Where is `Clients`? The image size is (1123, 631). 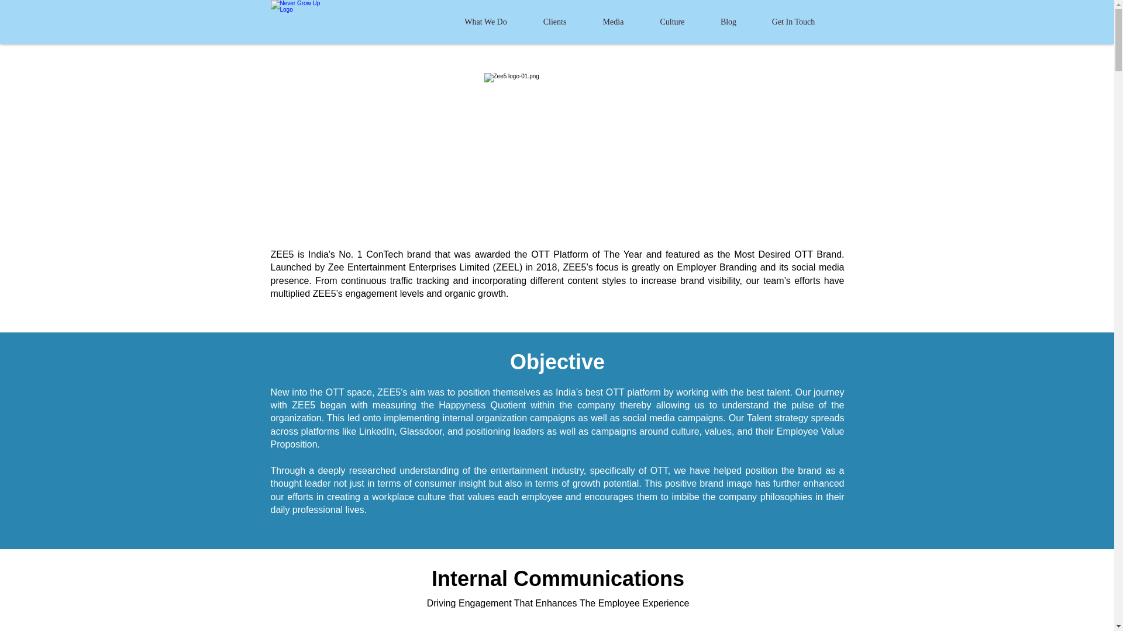 Clients is located at coordinates (555, 21).